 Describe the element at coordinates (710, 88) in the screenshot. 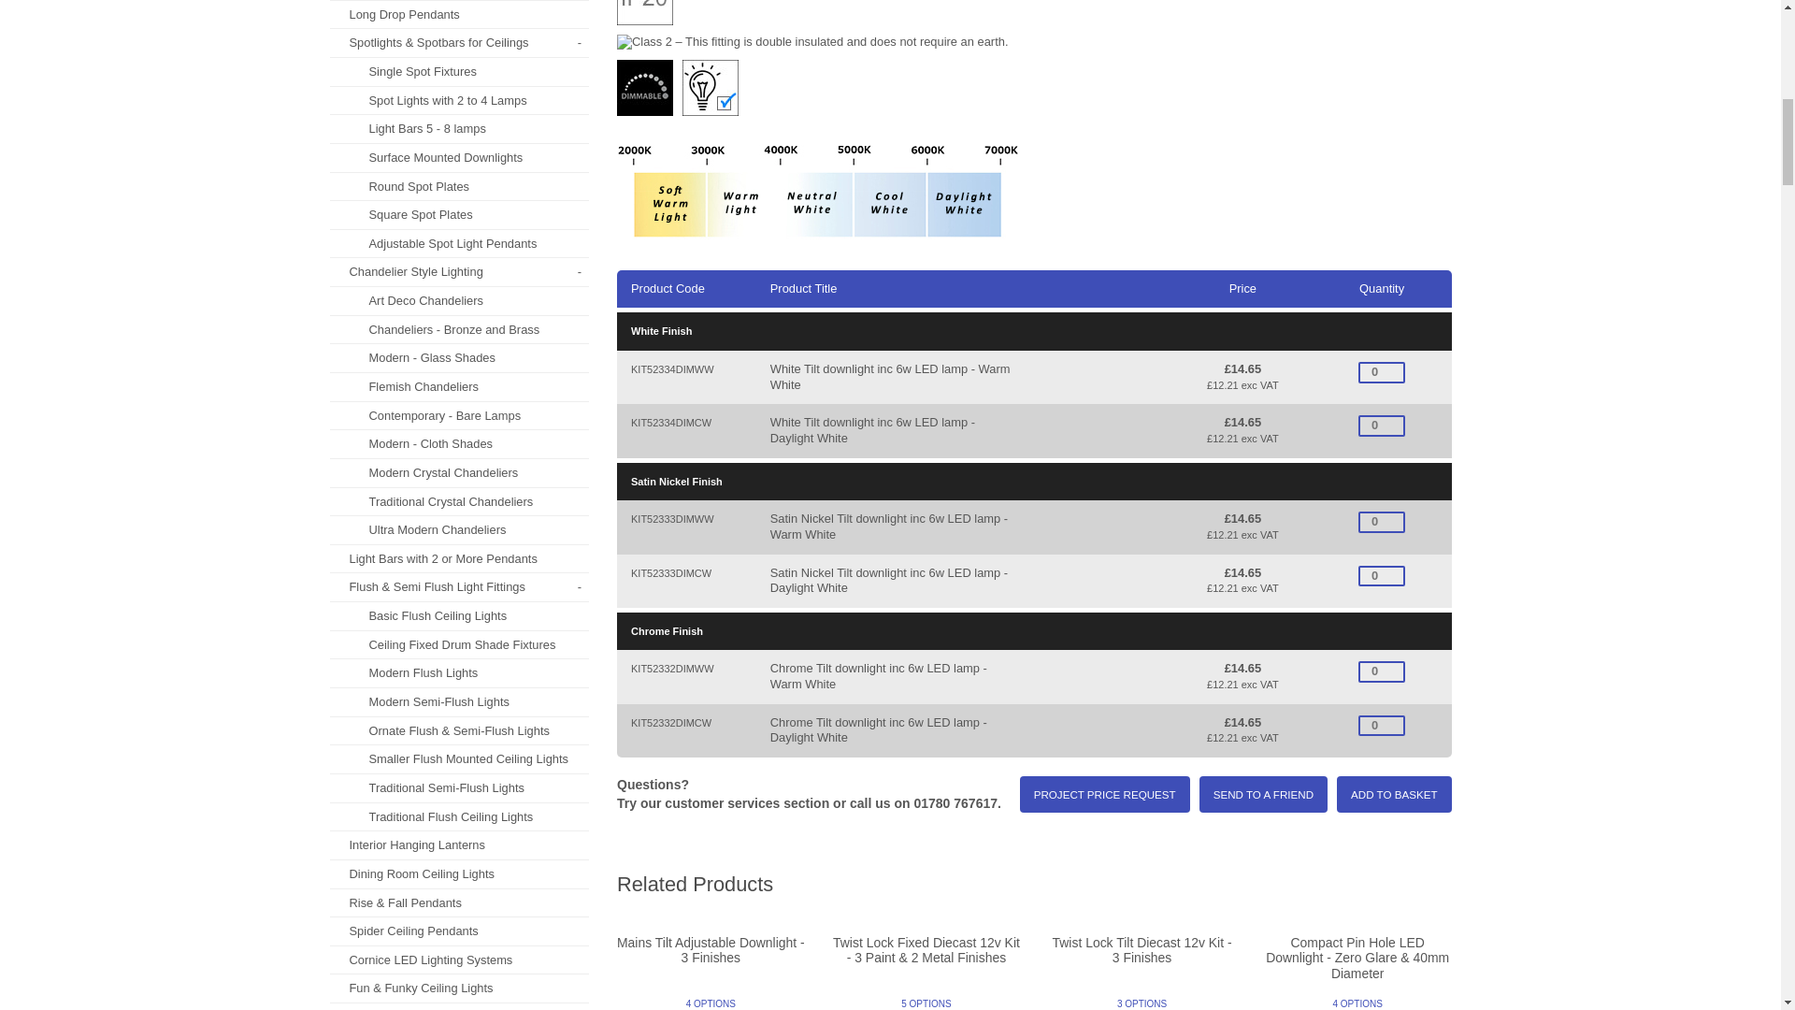

I see `Bulbs Included` at that location.